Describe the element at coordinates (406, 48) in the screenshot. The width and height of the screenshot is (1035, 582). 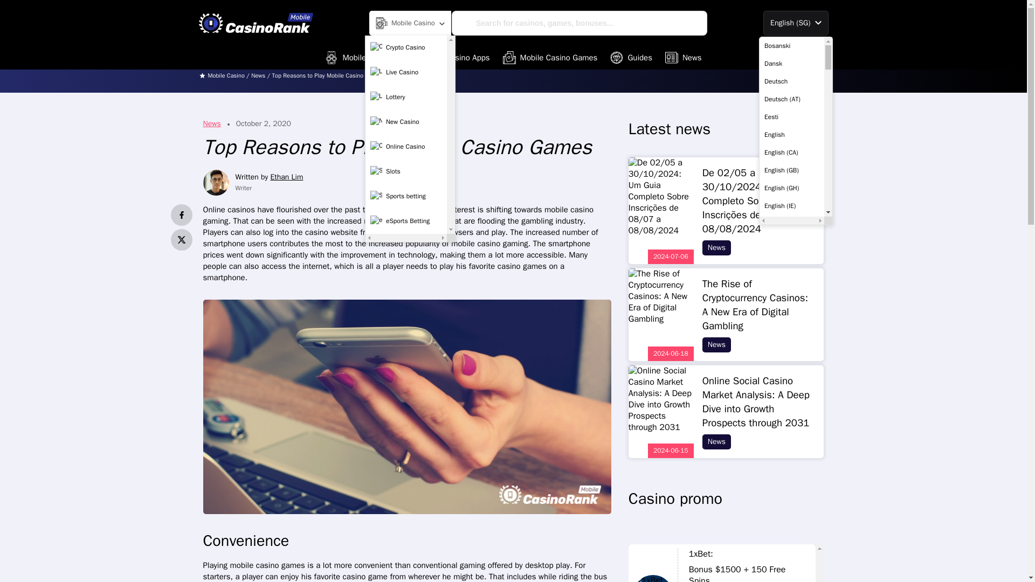
I see `Crypto Casino` at that location.